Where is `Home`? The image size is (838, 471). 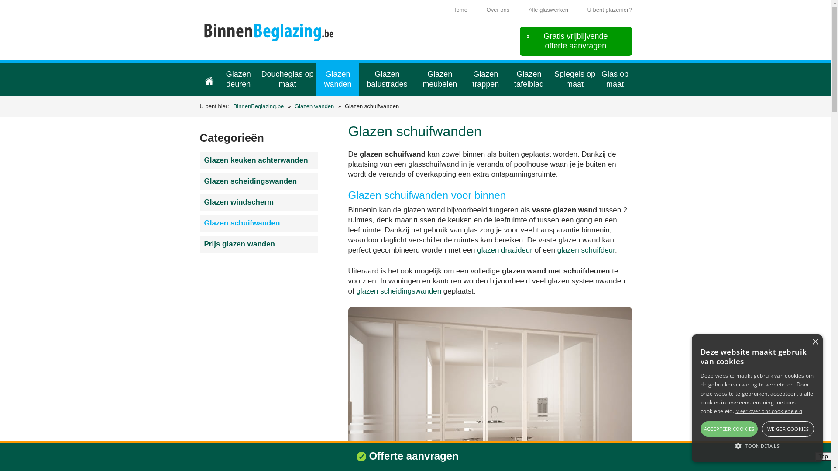
Home is located at coordinates (460, 10).